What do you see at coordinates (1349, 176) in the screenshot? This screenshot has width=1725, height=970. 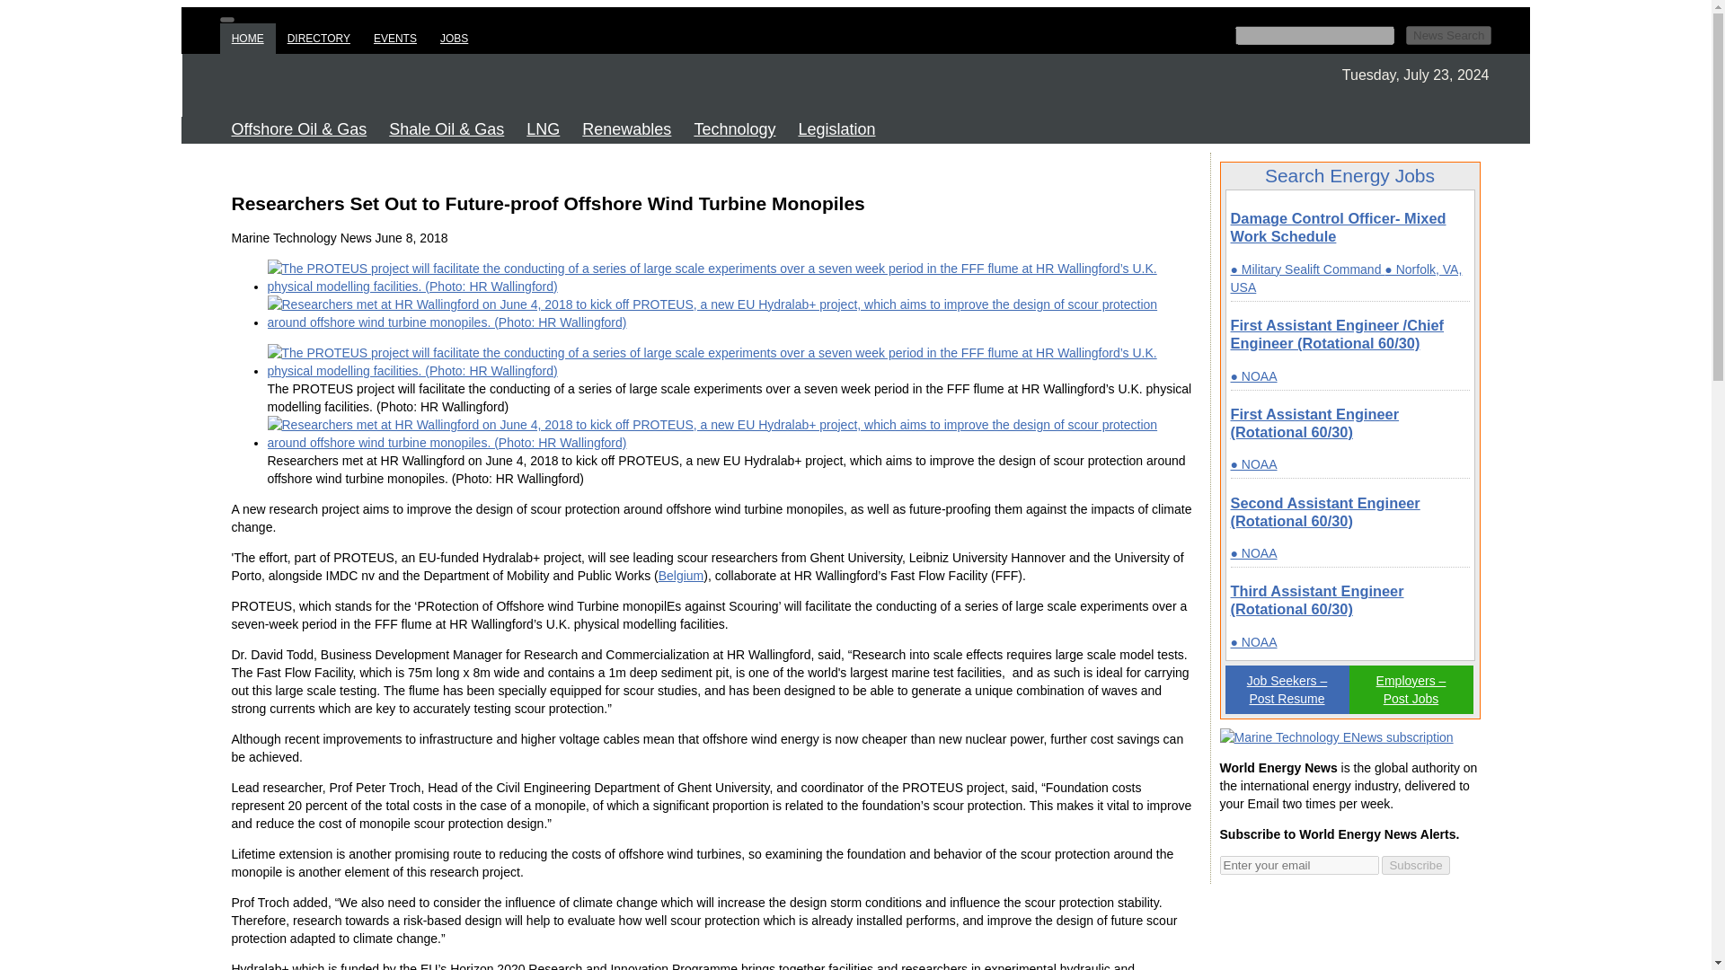 I see `Search Energy Jobs` at bounding box center [1349, 176].